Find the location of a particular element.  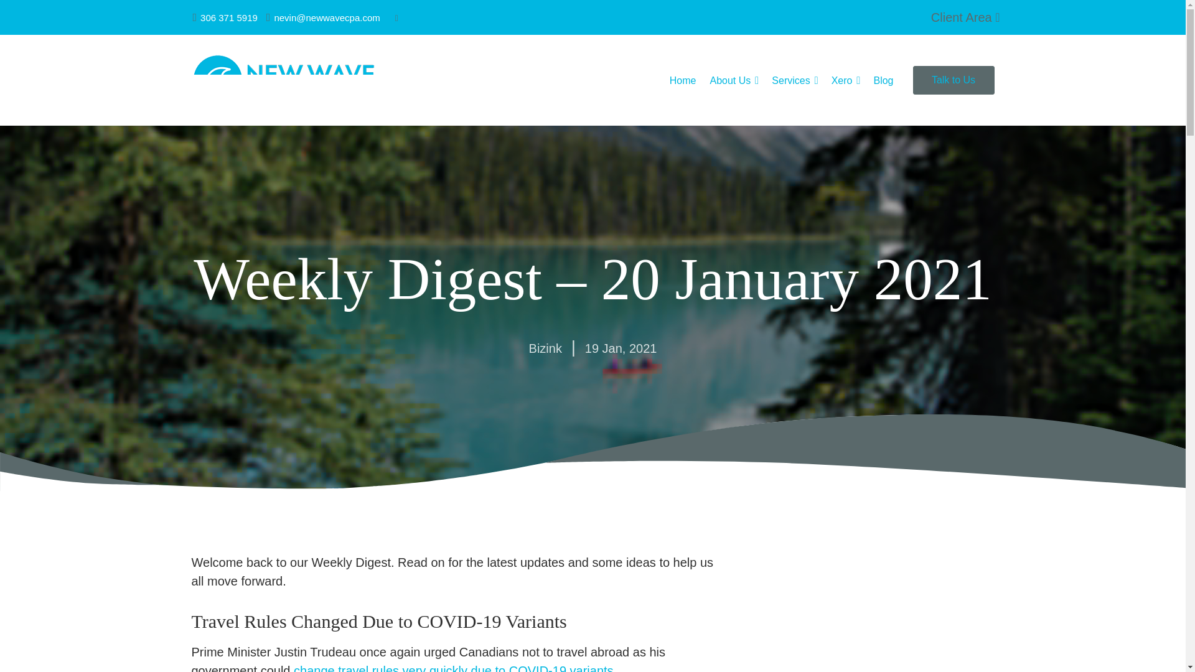

Blog is located at coordinates (883, 80).